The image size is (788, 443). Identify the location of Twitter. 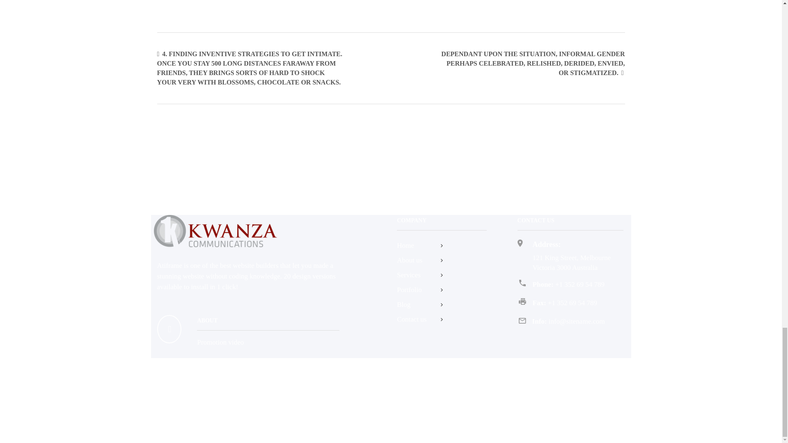
(614, 396).